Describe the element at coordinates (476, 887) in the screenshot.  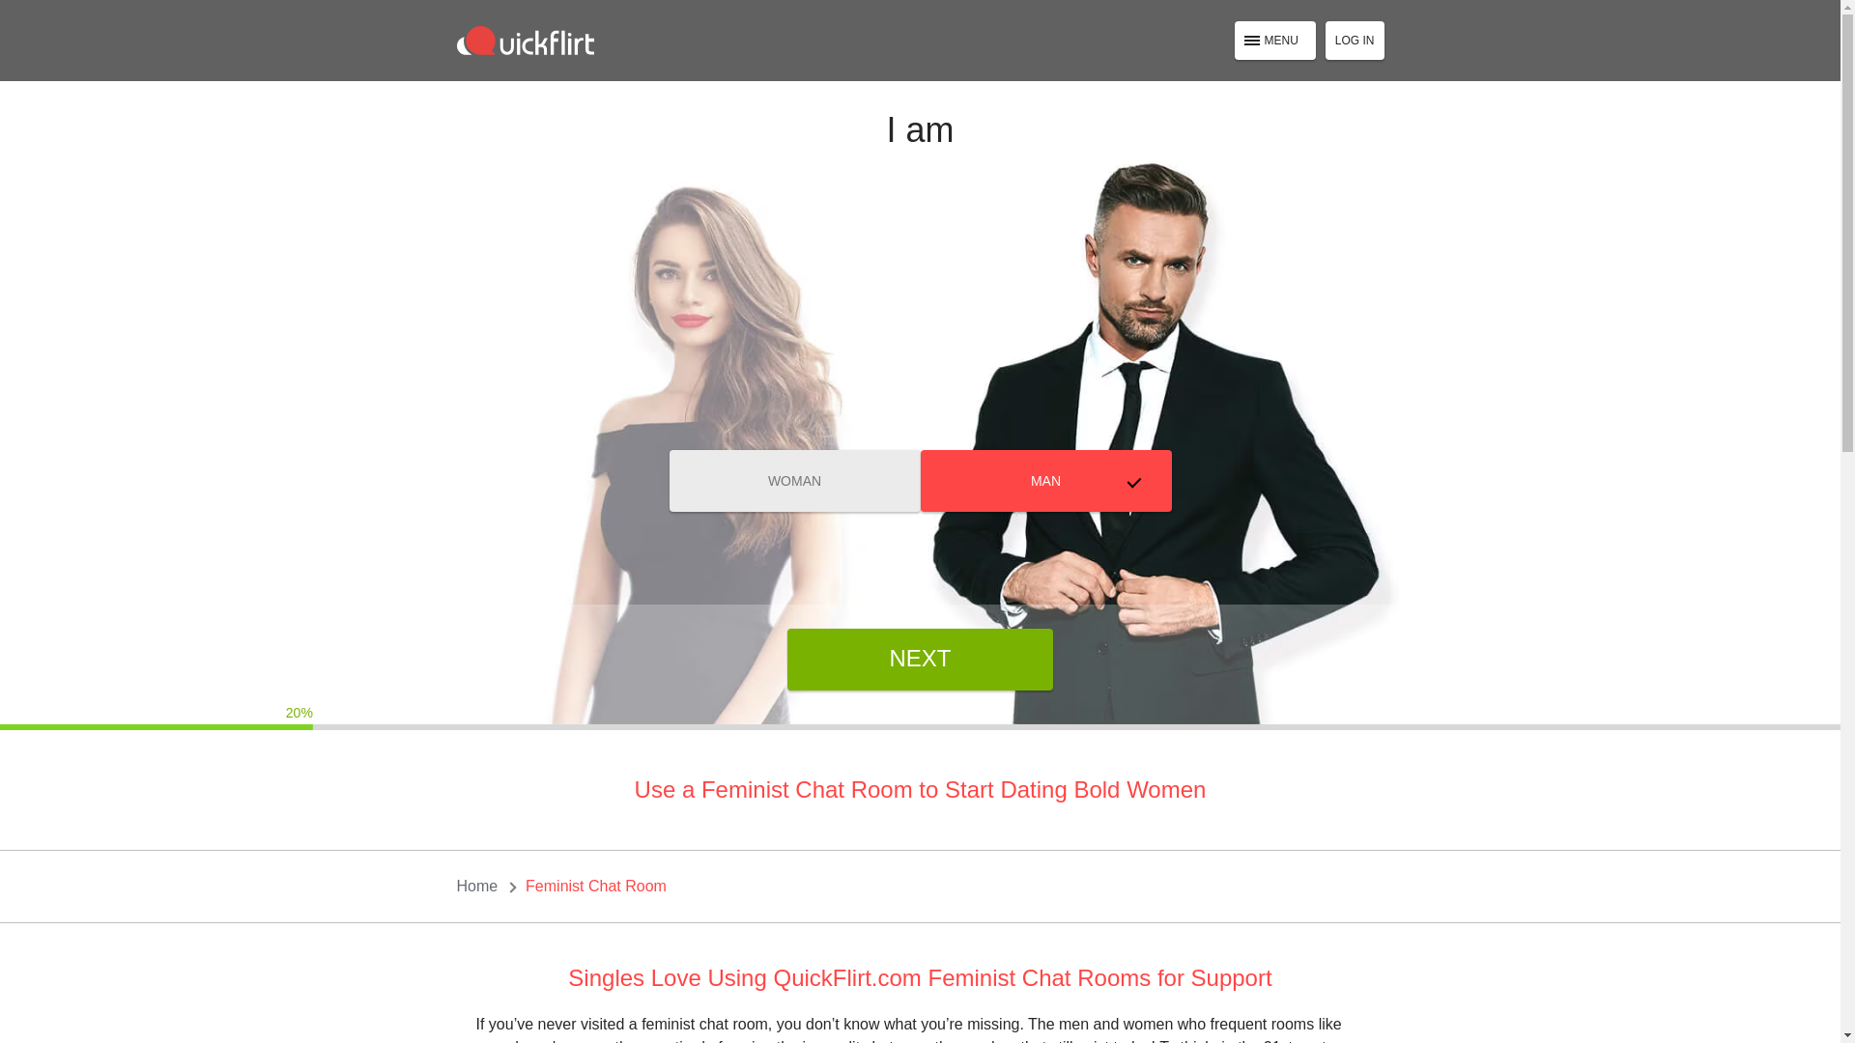
I see `Home` at that location.